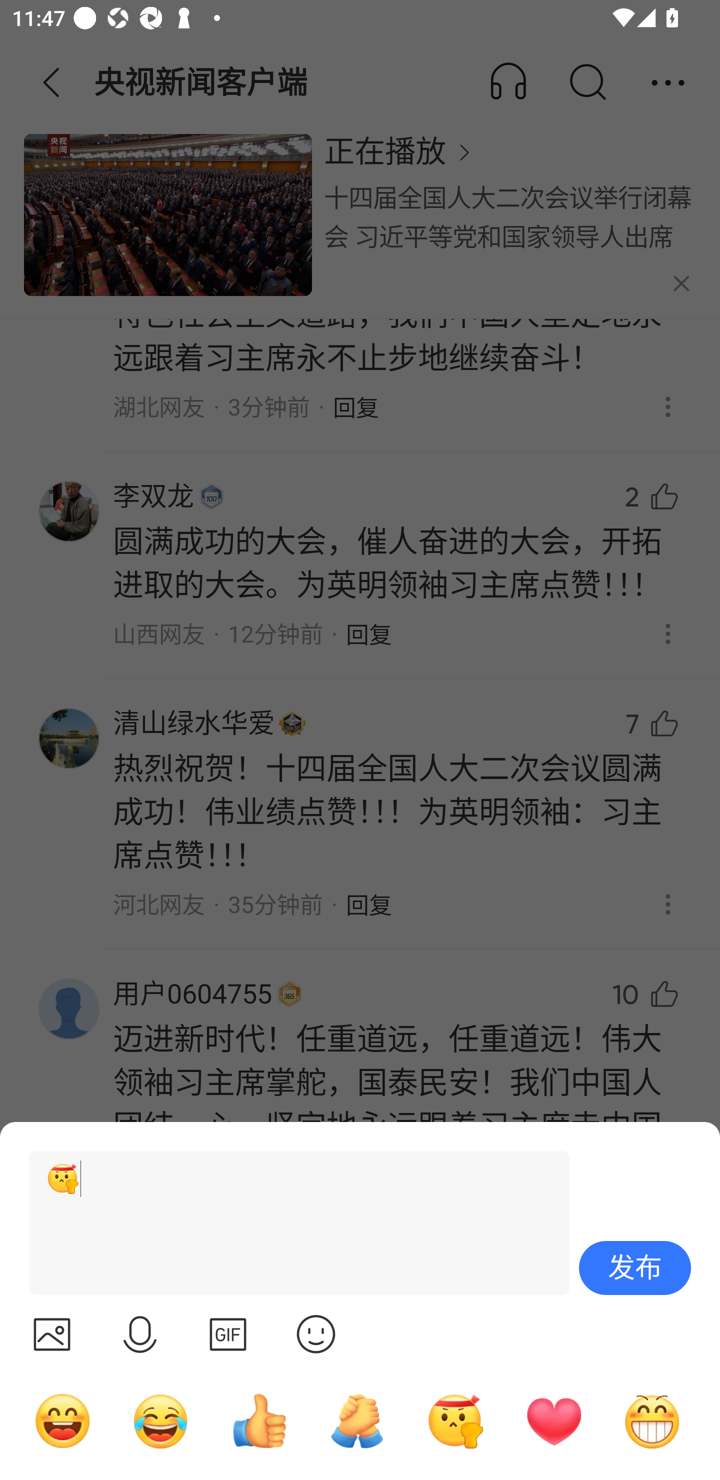 This screenshot has width=720, height=1480. Describe the element at coordinates (455, 1420) in the screenshot. I see `奋斗` at that location.